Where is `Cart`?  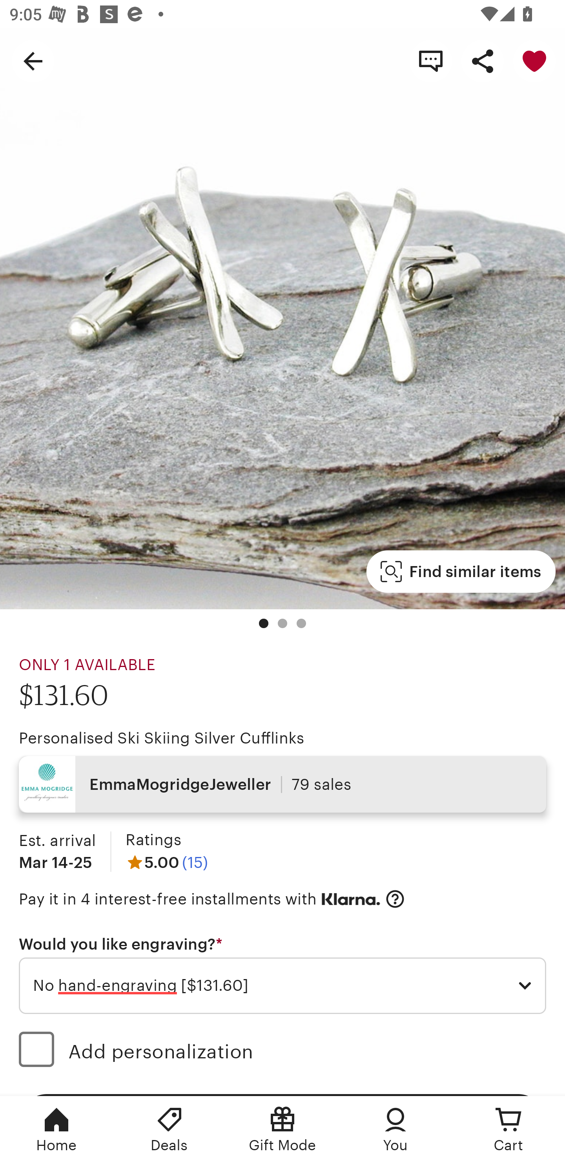
Cart is located at coordinates (508, 1129).